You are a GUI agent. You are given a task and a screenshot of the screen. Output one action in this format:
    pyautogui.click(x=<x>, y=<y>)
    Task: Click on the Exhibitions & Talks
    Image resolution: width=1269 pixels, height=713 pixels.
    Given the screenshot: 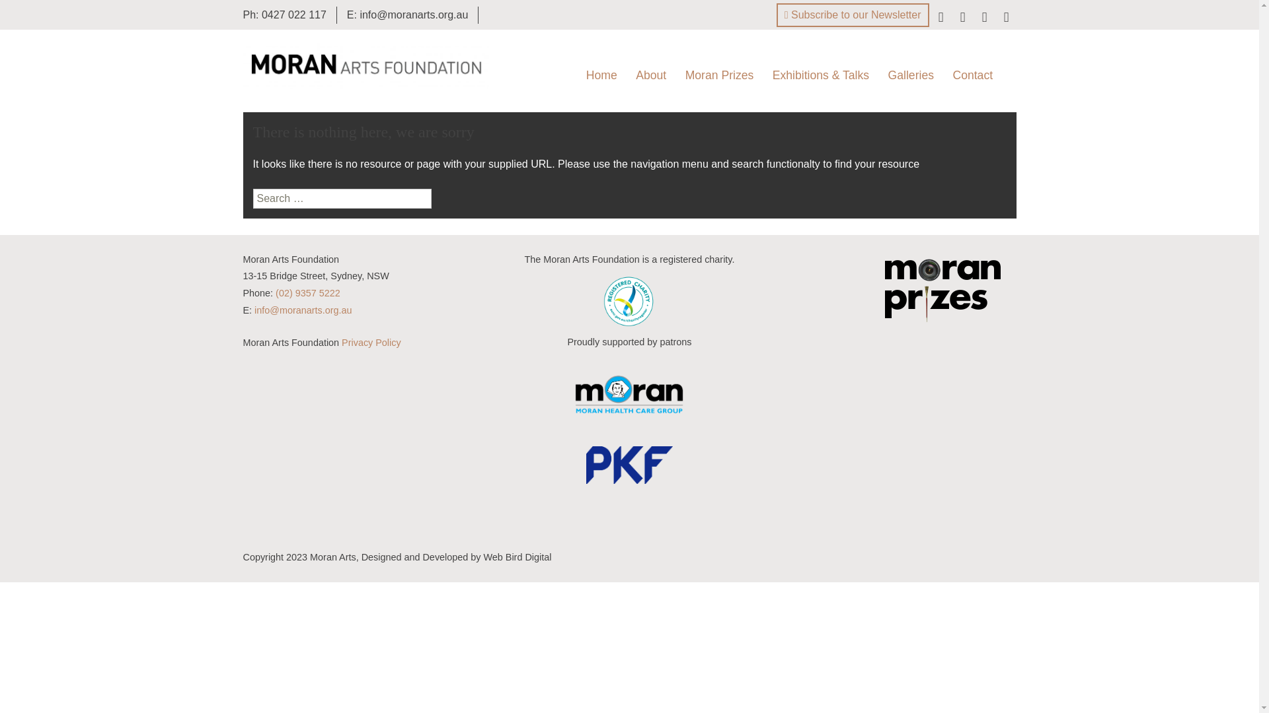 What is the action you would take?
    pyautogui.click(x=821, y=75)
    